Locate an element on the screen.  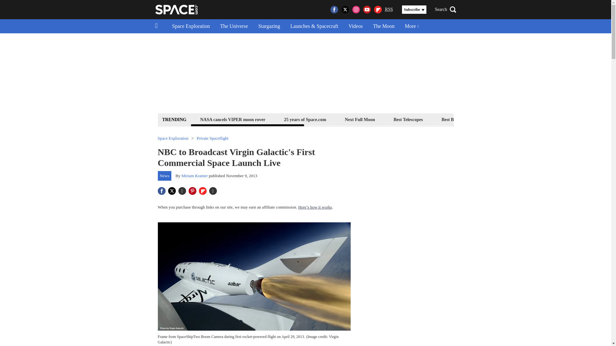
Videos is located at coordinates (355, 26).